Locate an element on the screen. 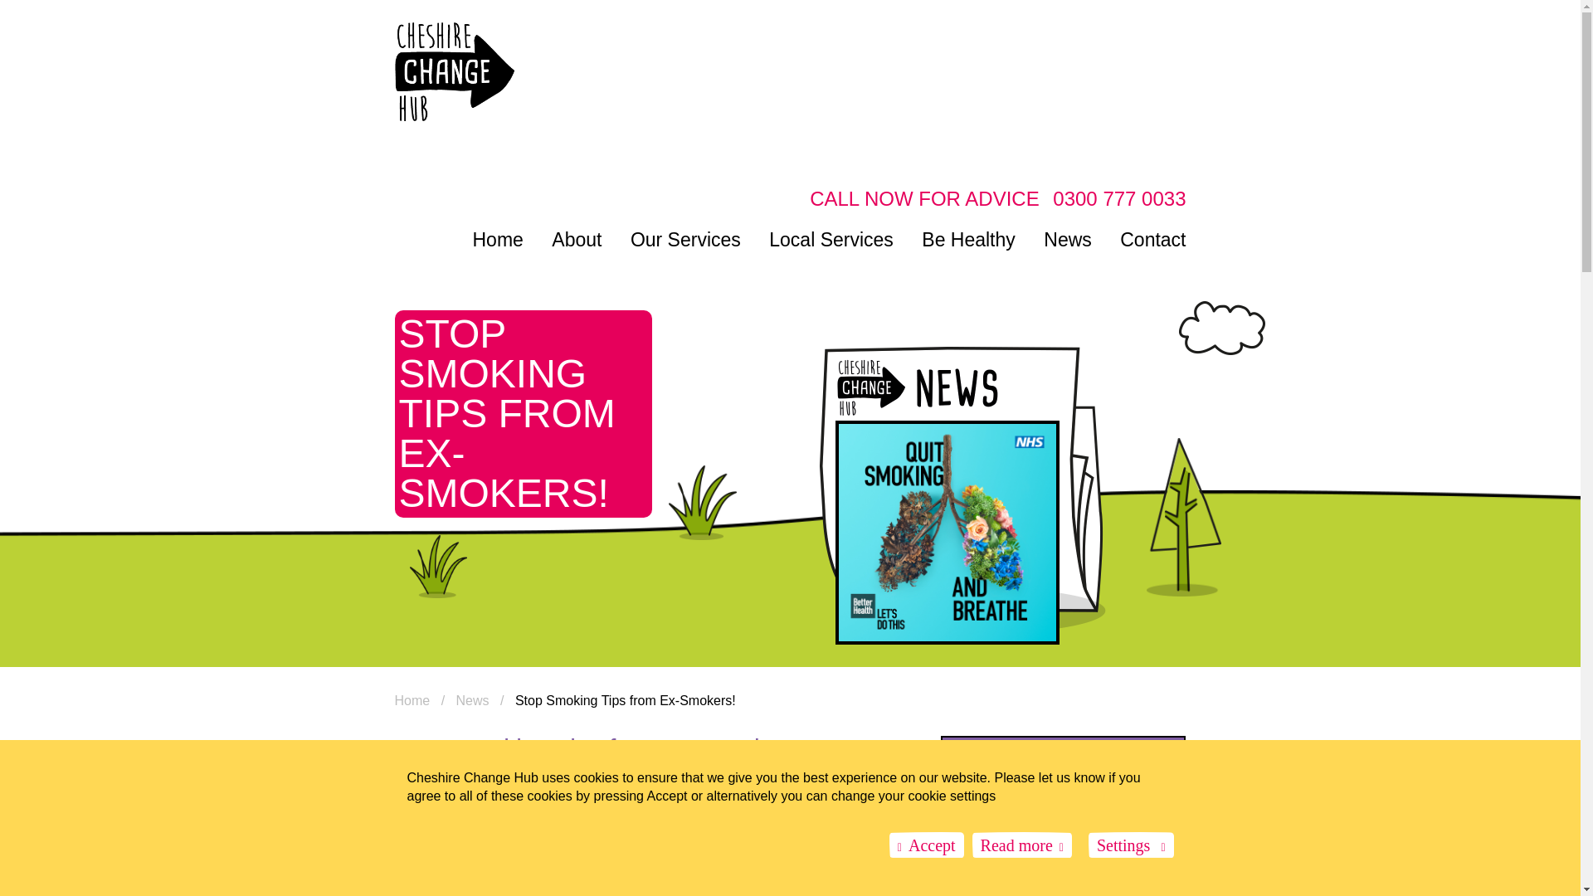  Home is located at coordinates (412, 700).